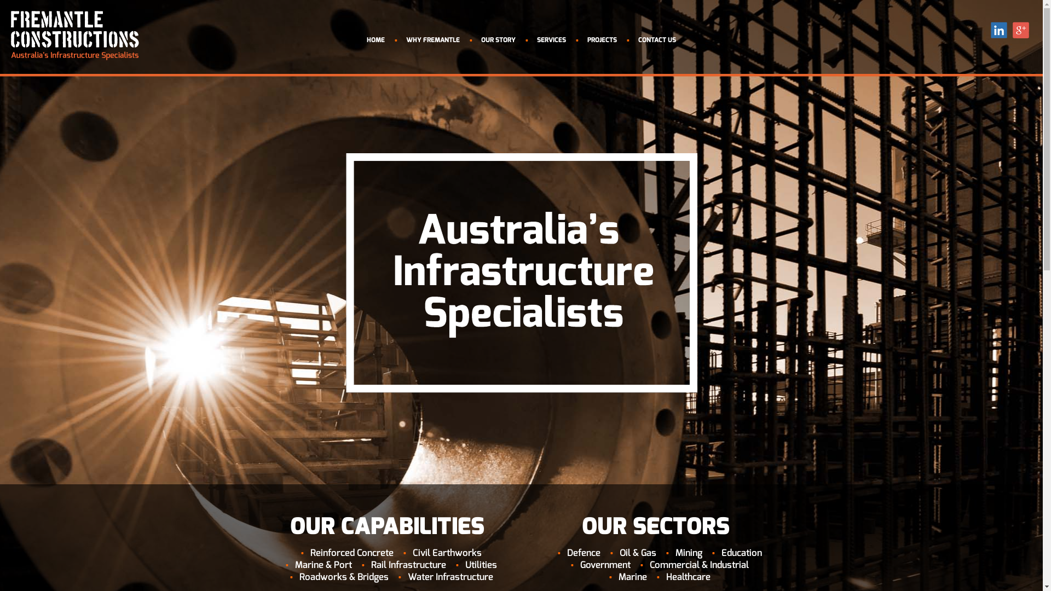 This screenshot has width=1051, height=591. Describe the element at coordinates (698, 565) in the screenshot. I see `Commercial & Industrial` at that location.